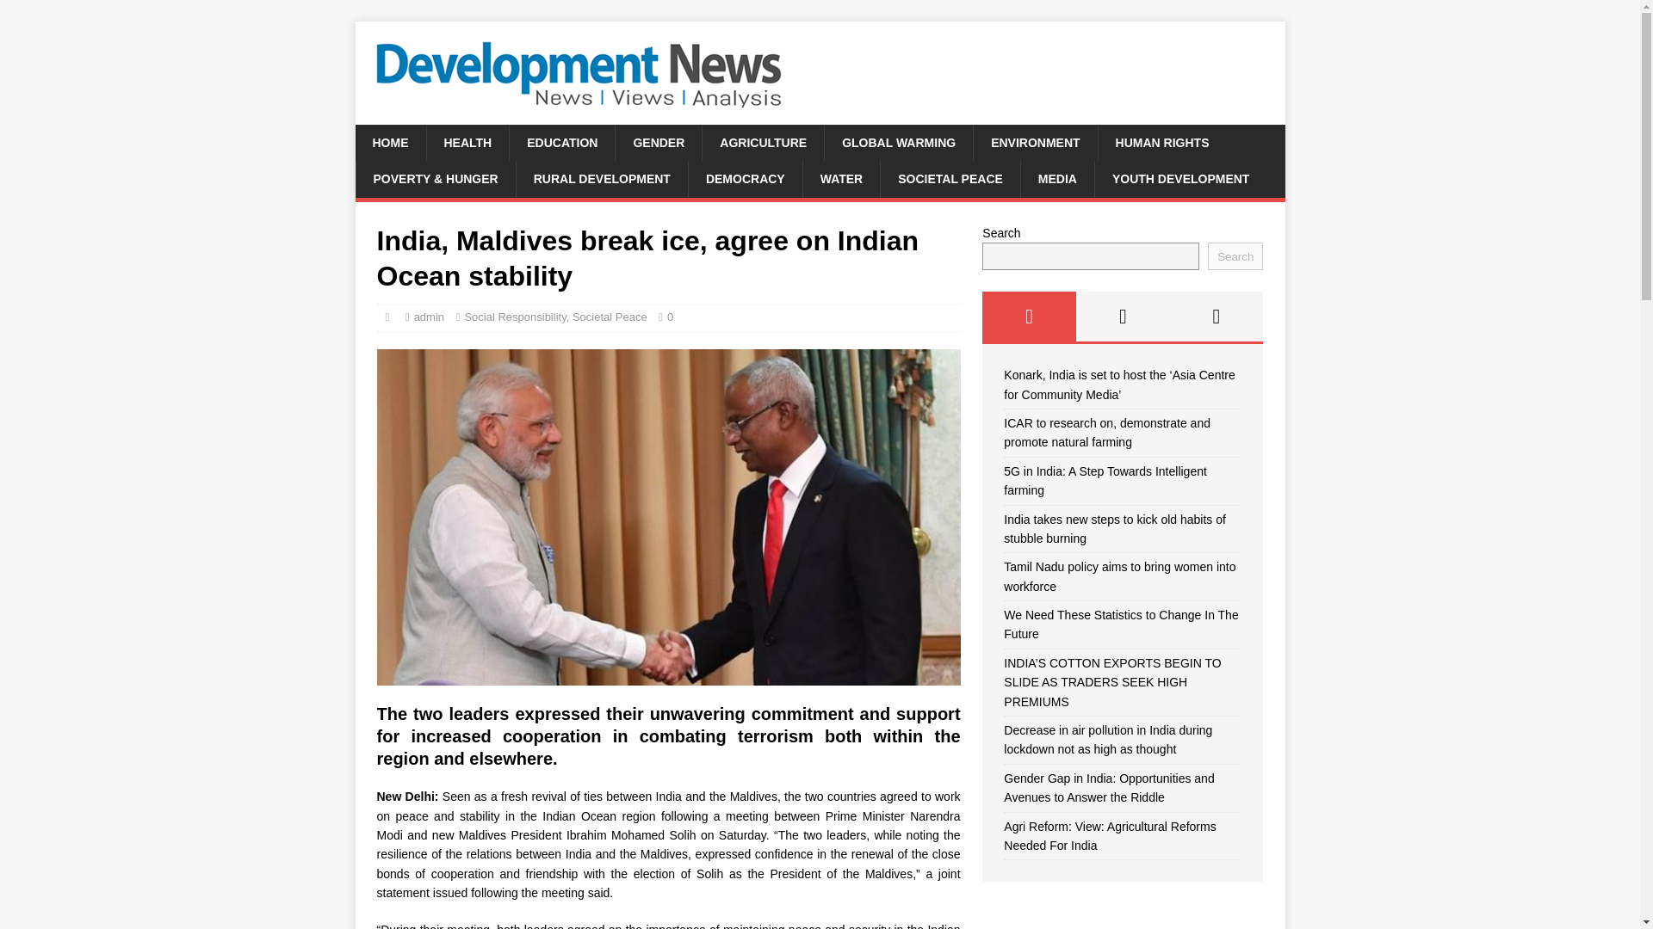 This screenshot has width=1653, height=929. What do you see at coordinates (762, 142) in the screenshot?
I see `AGRICULTURE` at bounding box center [762, 142].